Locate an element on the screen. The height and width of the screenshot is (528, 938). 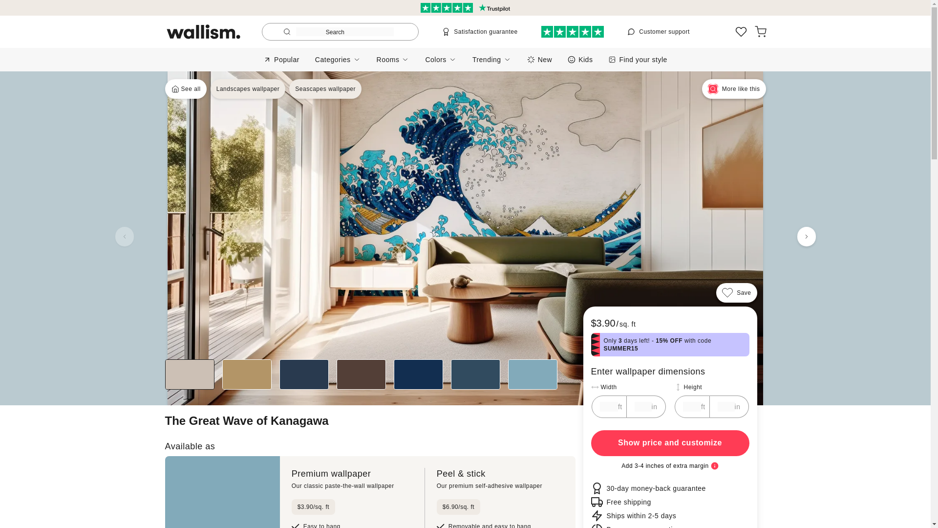
Popular is located at coordinates (281, 59).